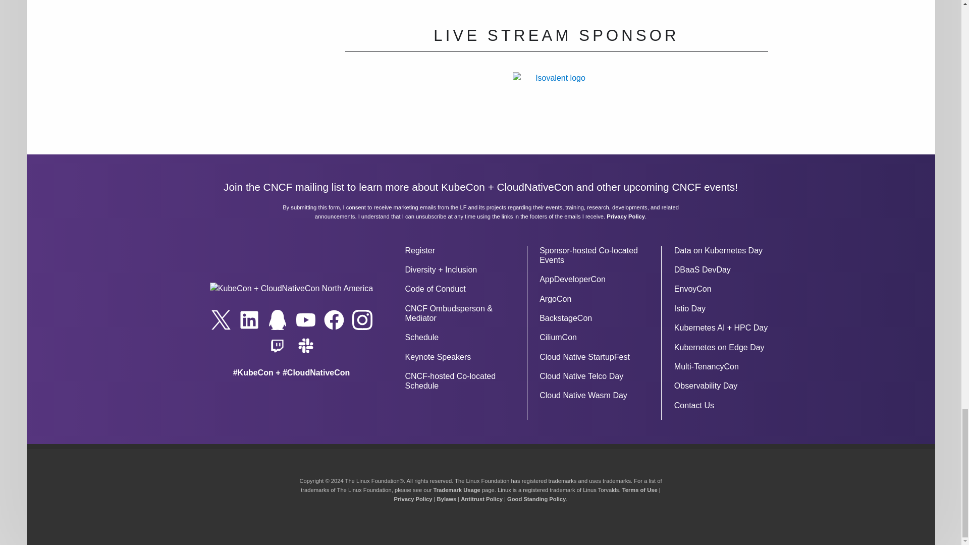 The width and height of the screenshot is (969, 545). What do you see at coordinates (221, 320) in the screenshot?
I see `X` at bounding box center [221, 320].